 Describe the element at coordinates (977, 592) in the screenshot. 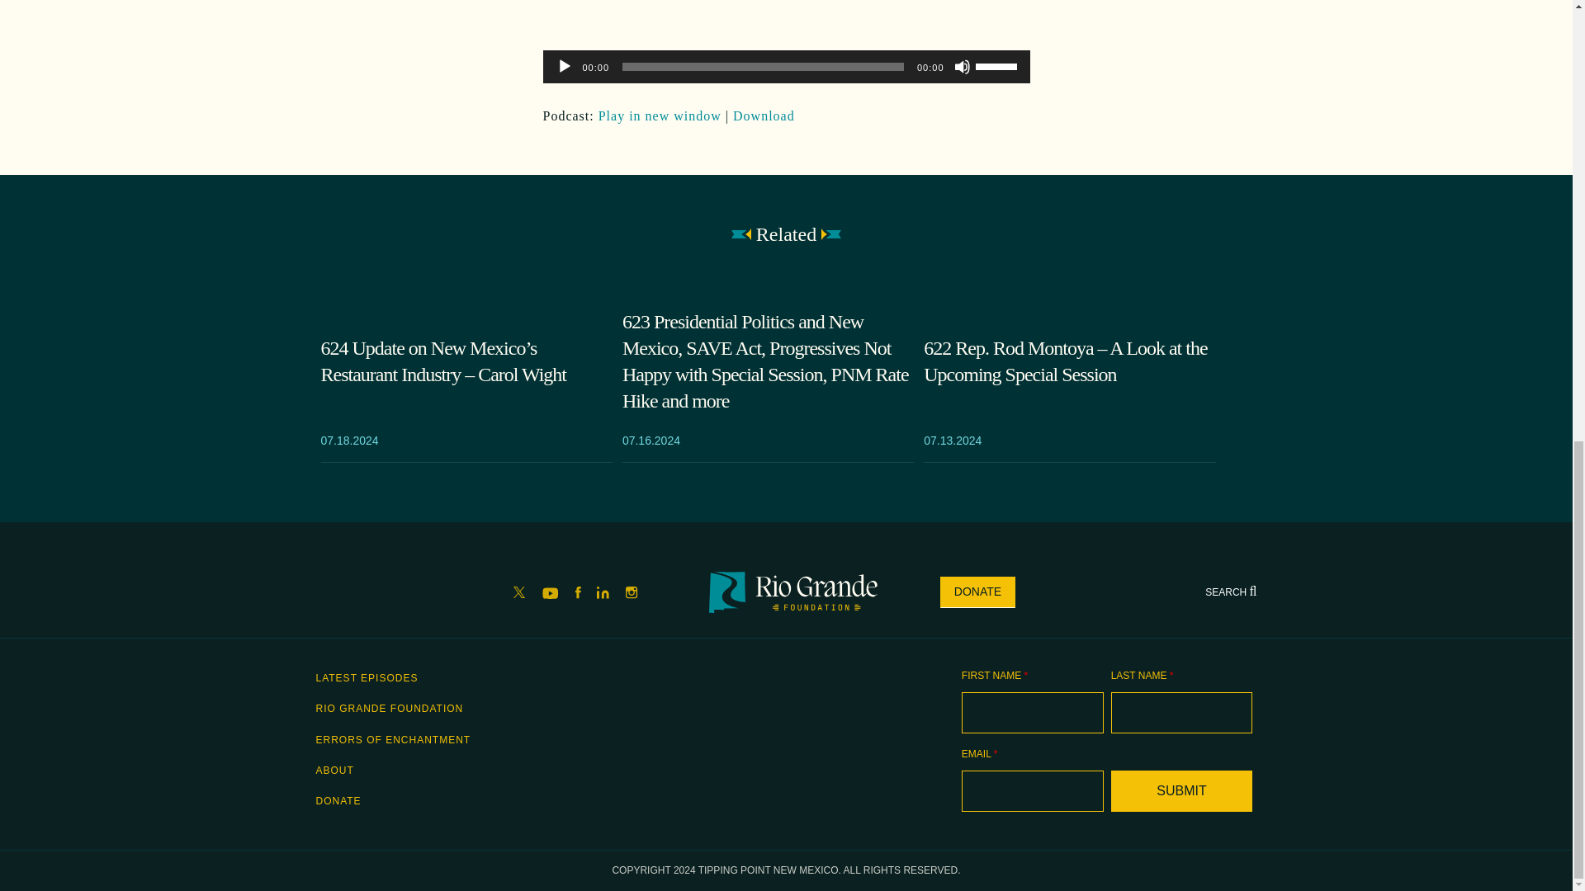

I see `DONATE` at that location.